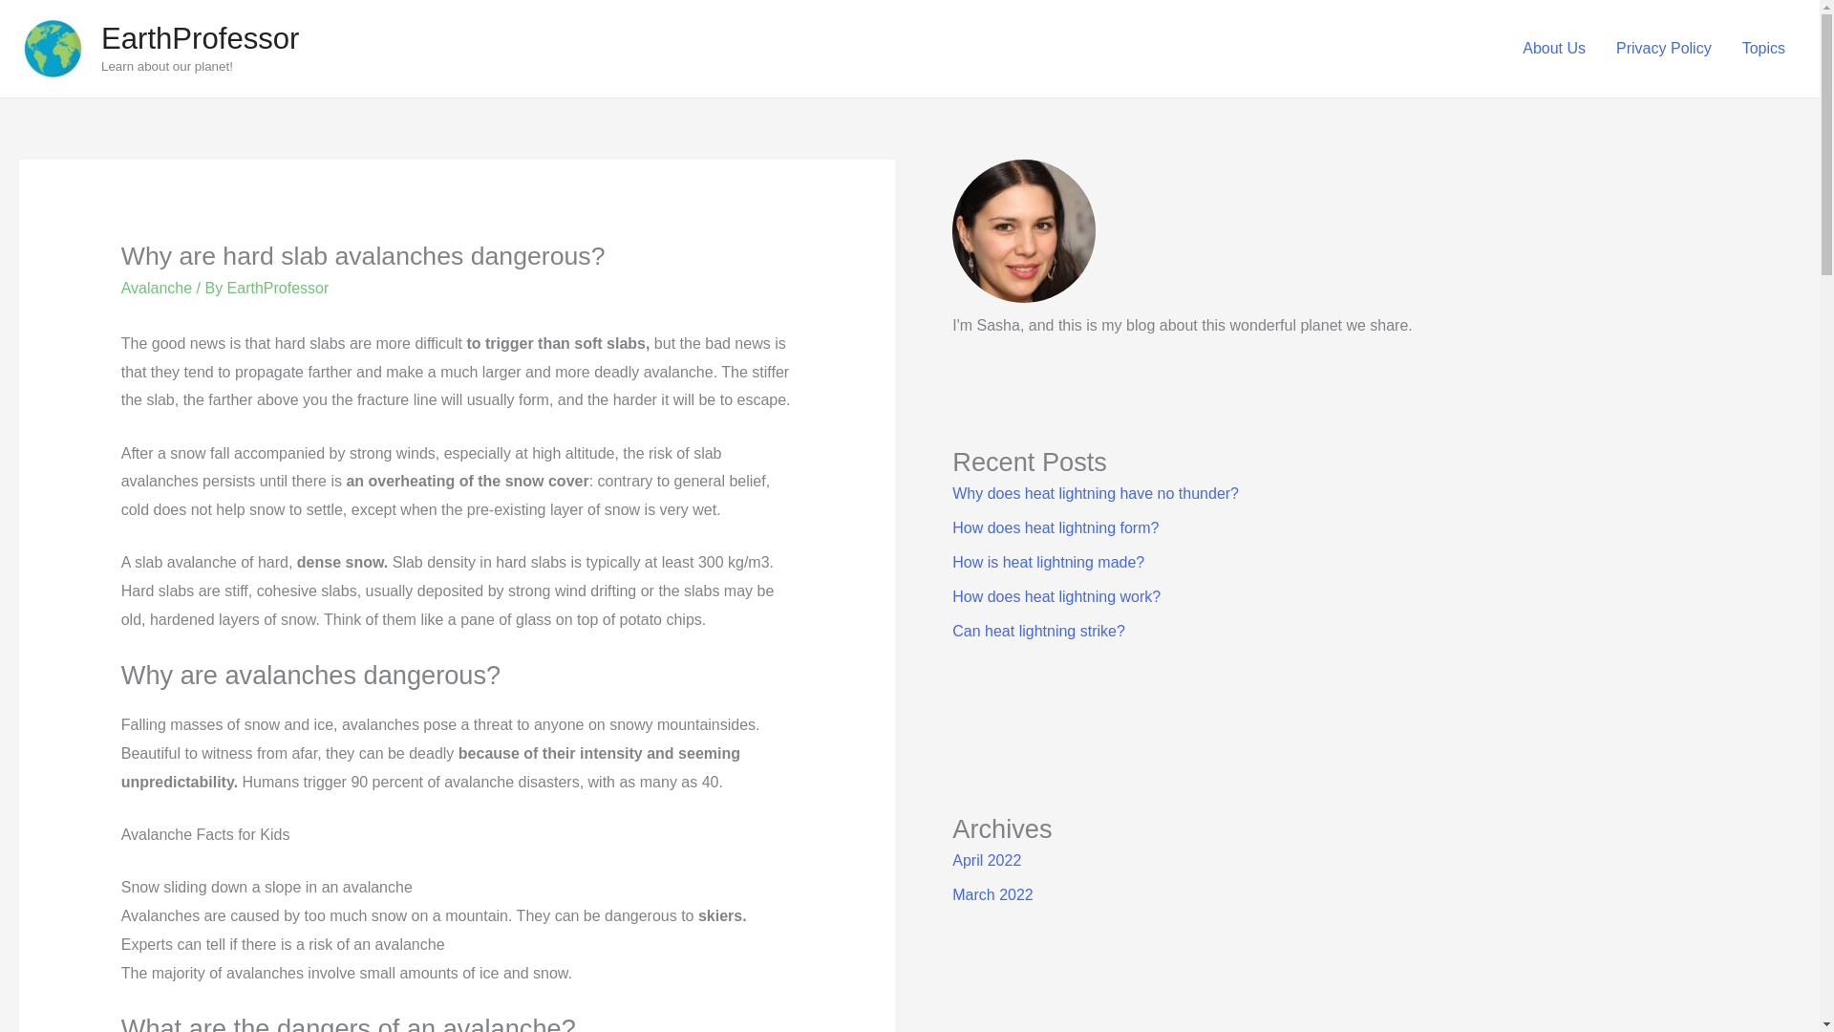 The image size is (1834, 1032). I want to click on EarthProfessor, so click(199, 38).